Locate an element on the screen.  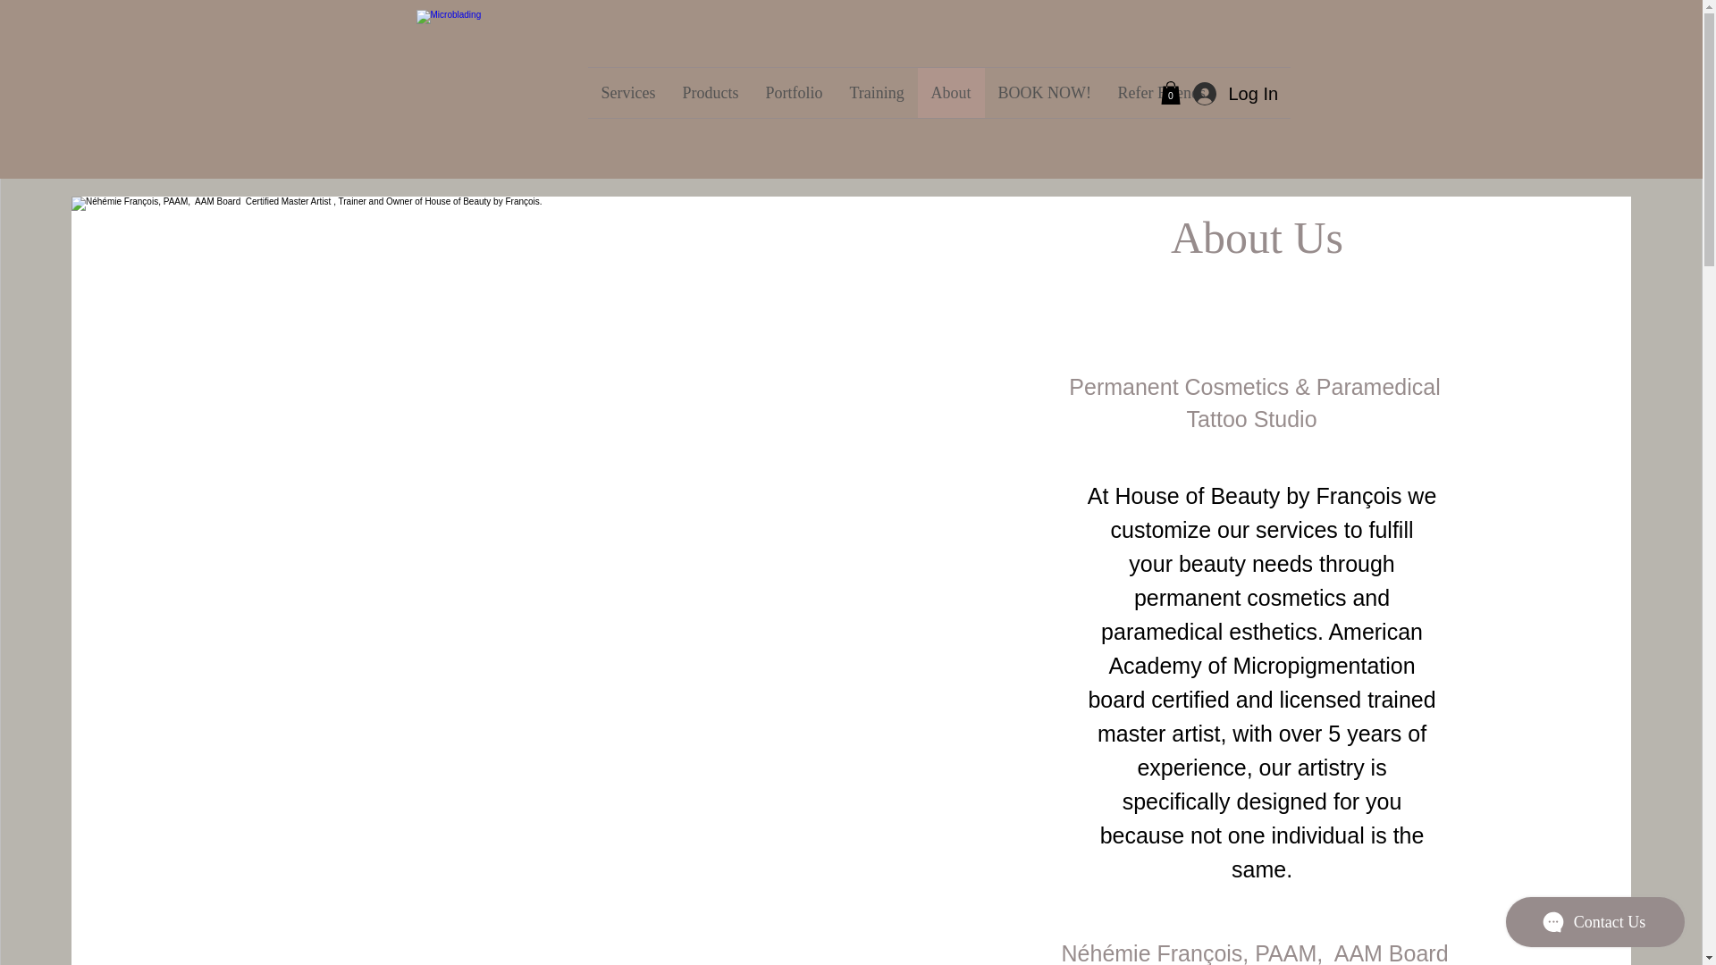
About is located at coordinates (949, 92).